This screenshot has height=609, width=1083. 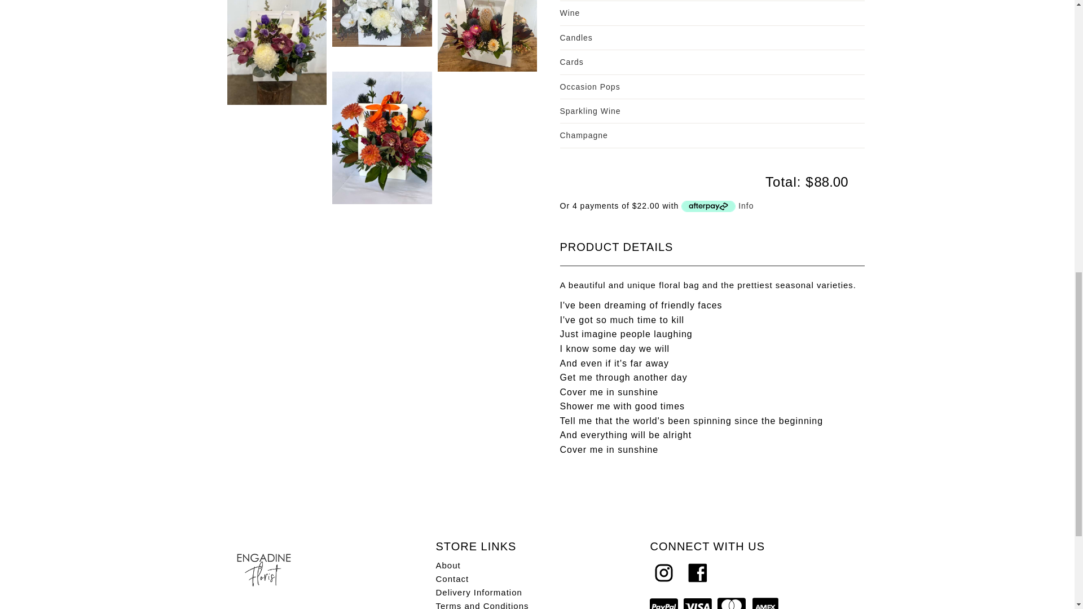 What do you see at coordinates (712, 37) in the screenshot?
I see `Candles` at bounding box center [712, 37].